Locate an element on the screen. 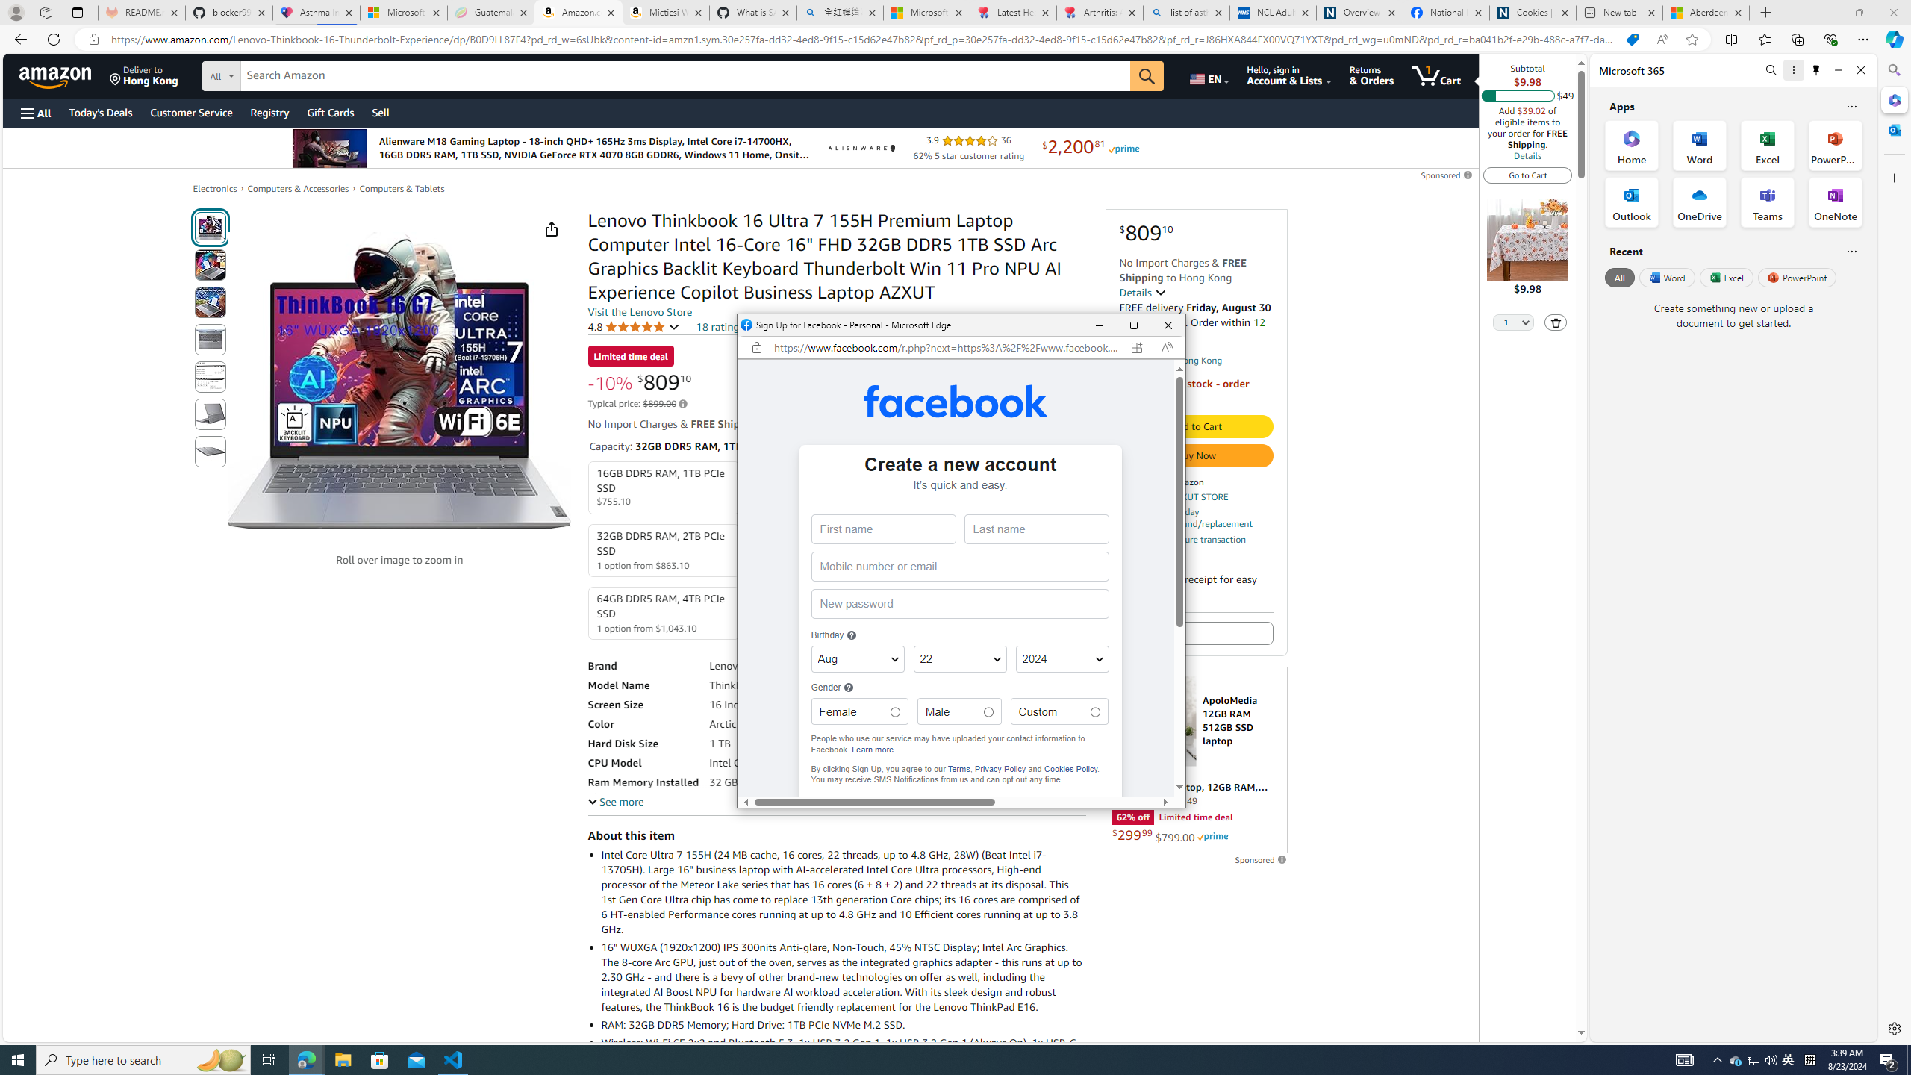  Quantity Selector is located at coordinates (1513, 324).